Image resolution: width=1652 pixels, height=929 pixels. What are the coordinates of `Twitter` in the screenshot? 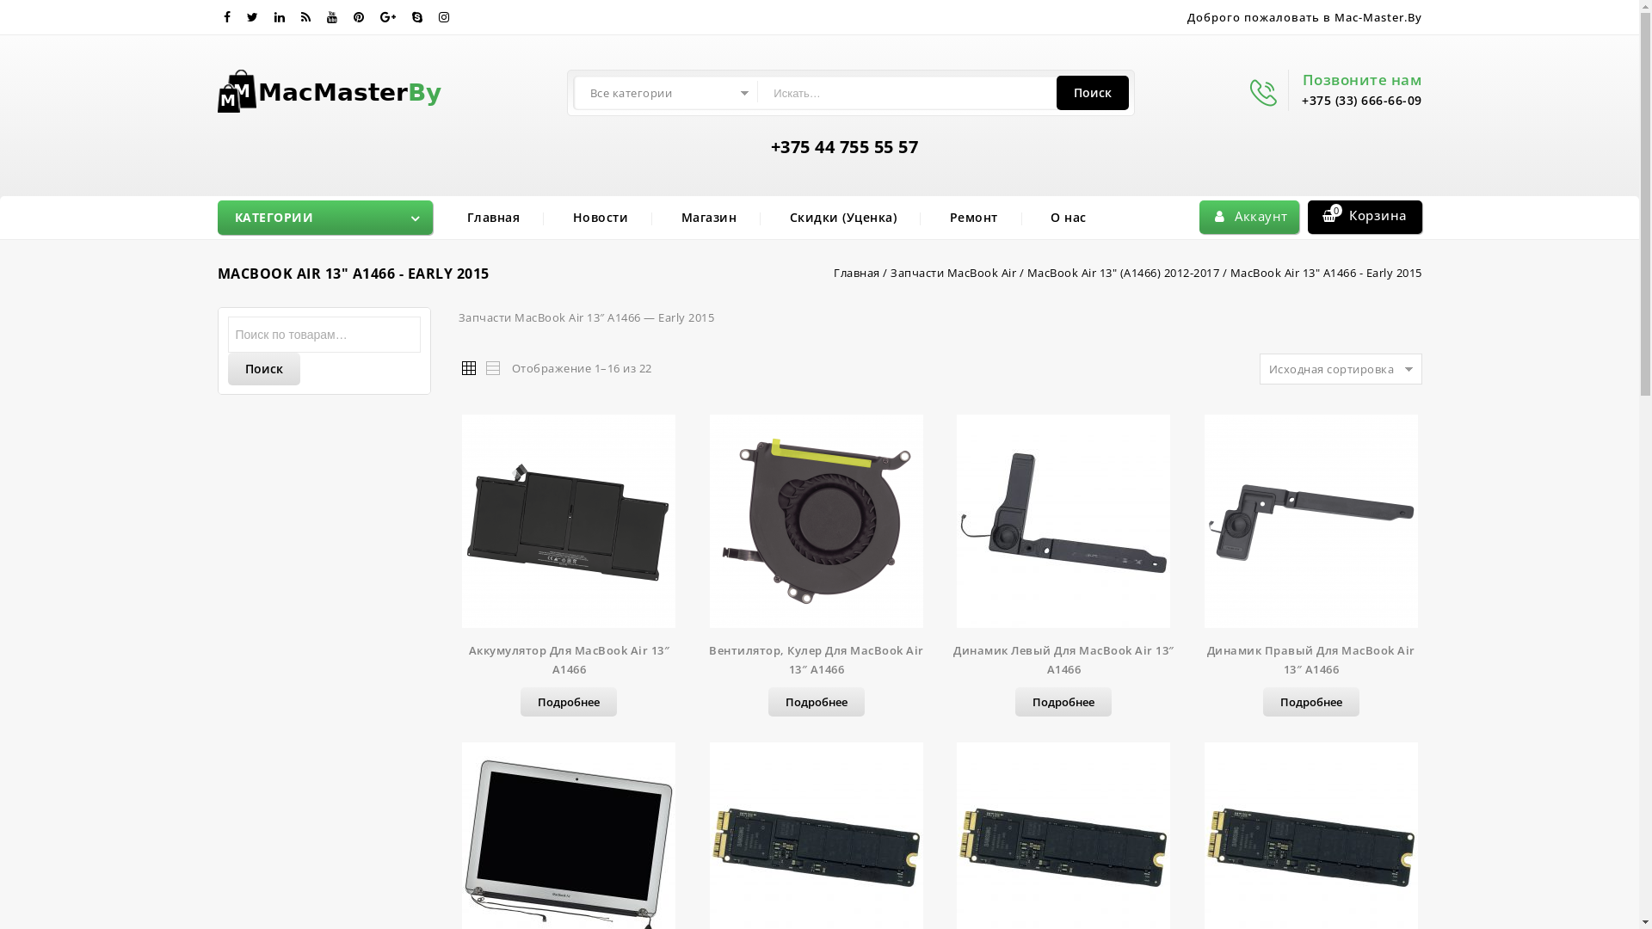 It's located at (252, 17).